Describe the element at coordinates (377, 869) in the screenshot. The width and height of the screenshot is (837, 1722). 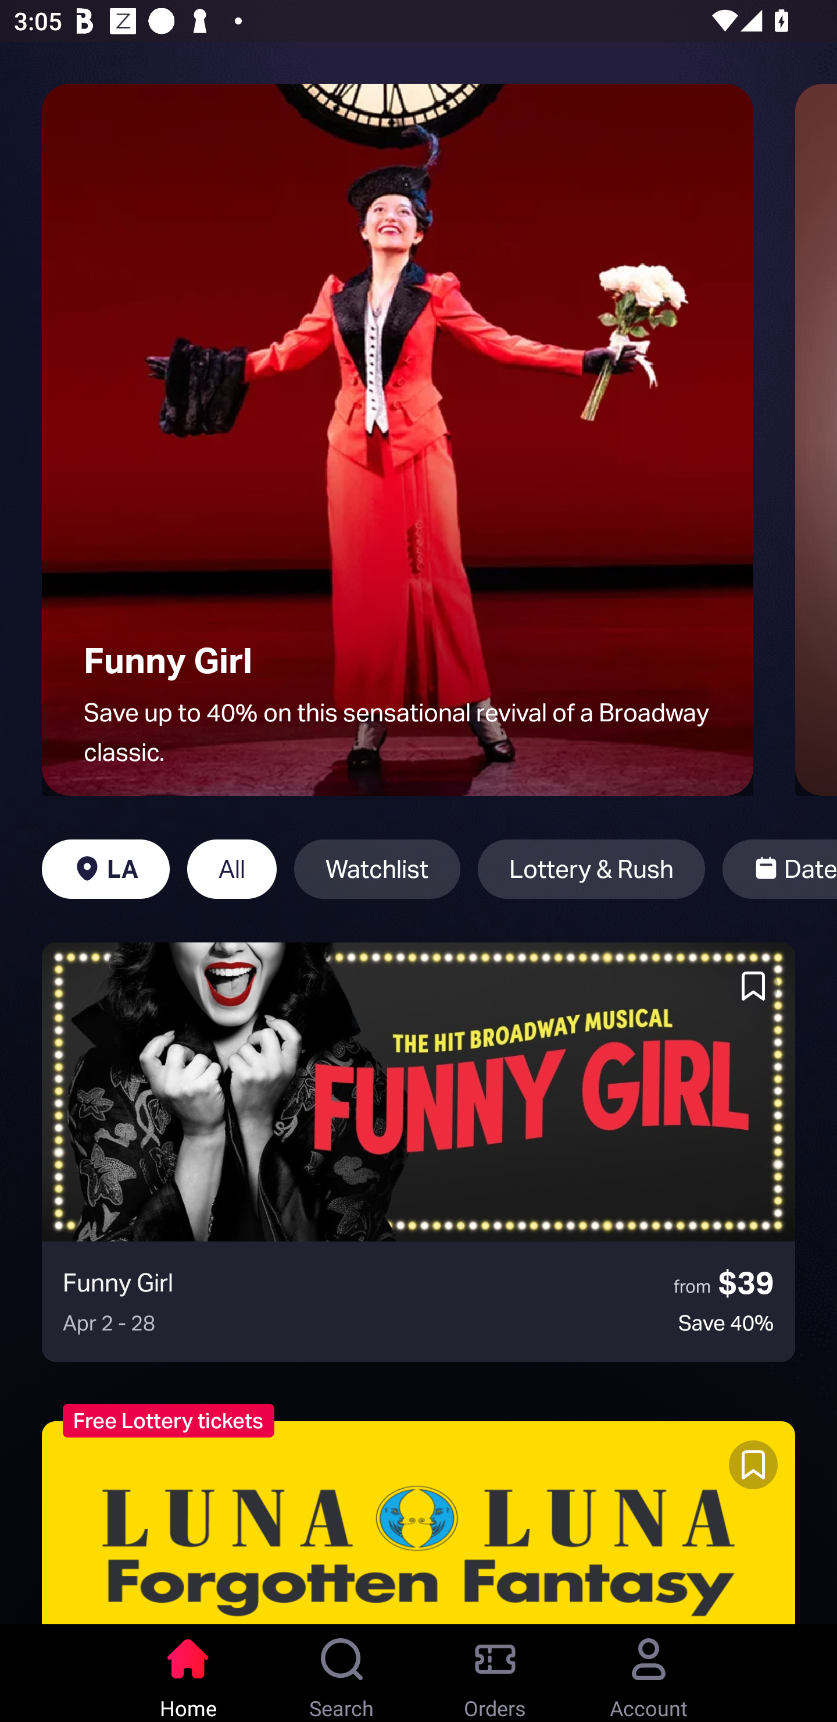
I see `Watchlist` at that location.